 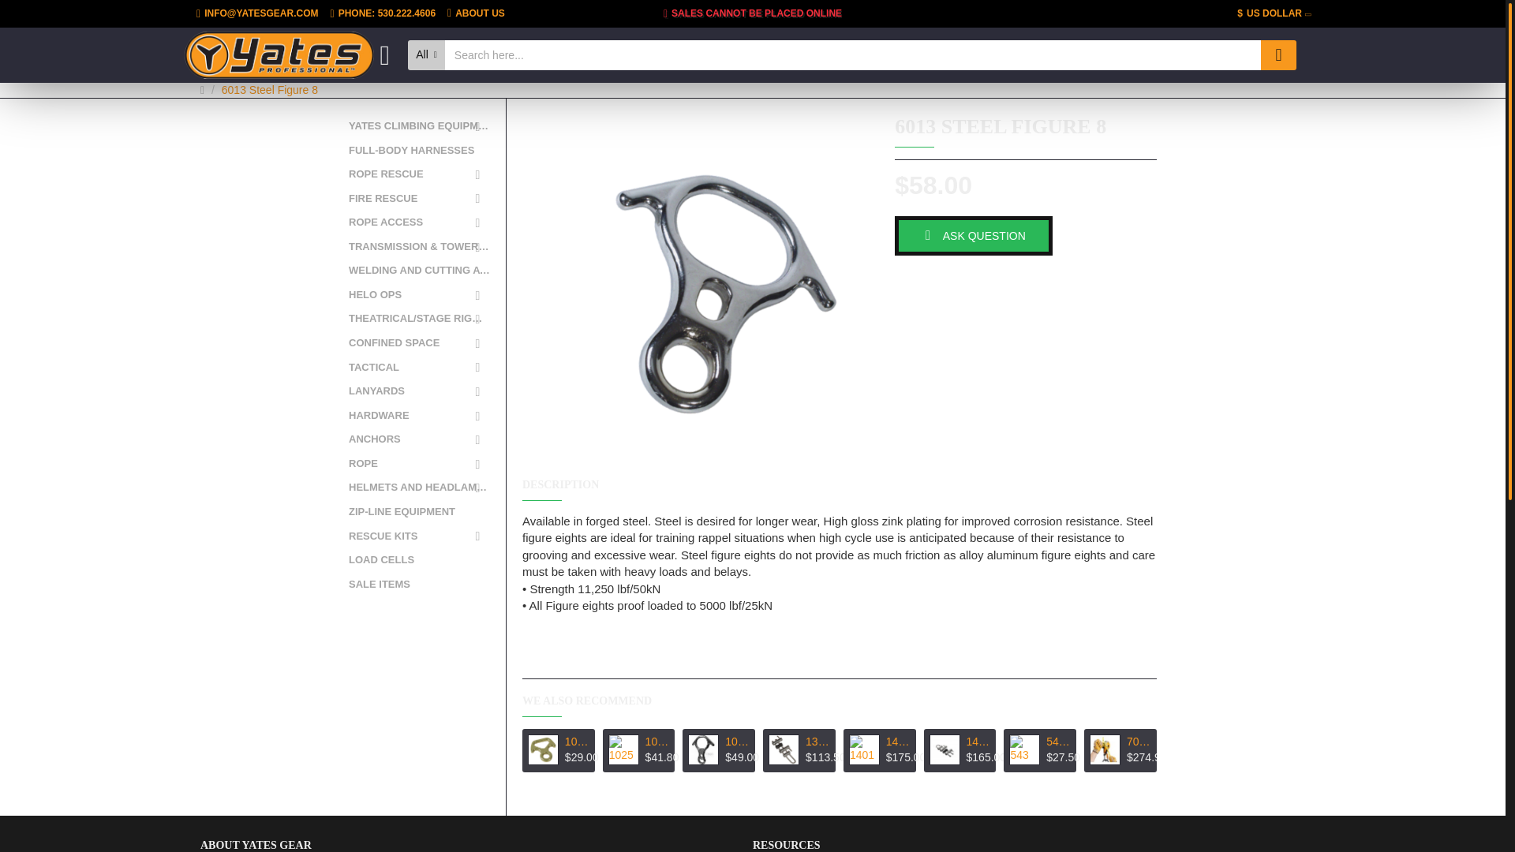 I want to click on SALES CANNOT BE PLACED ONLINE, so click(x=752, y=13).